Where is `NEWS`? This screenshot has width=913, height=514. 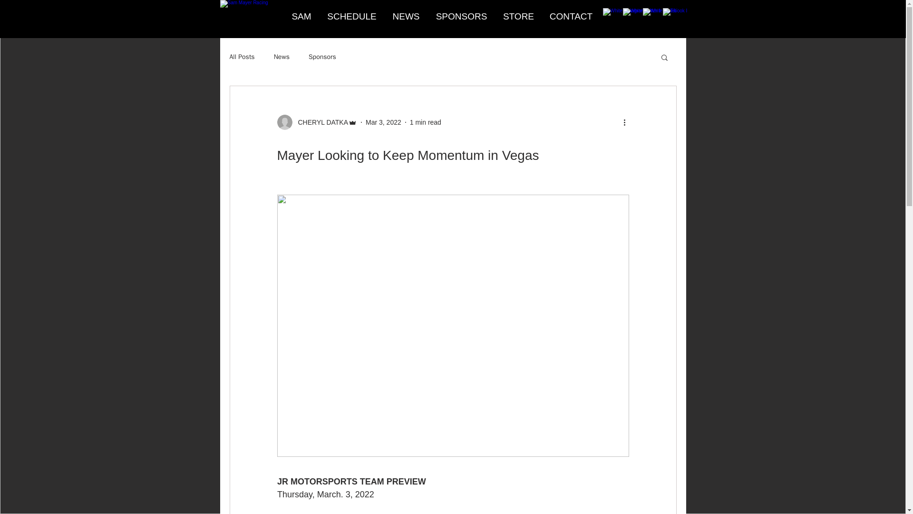 NEWS is located at coordinates (406, 16).